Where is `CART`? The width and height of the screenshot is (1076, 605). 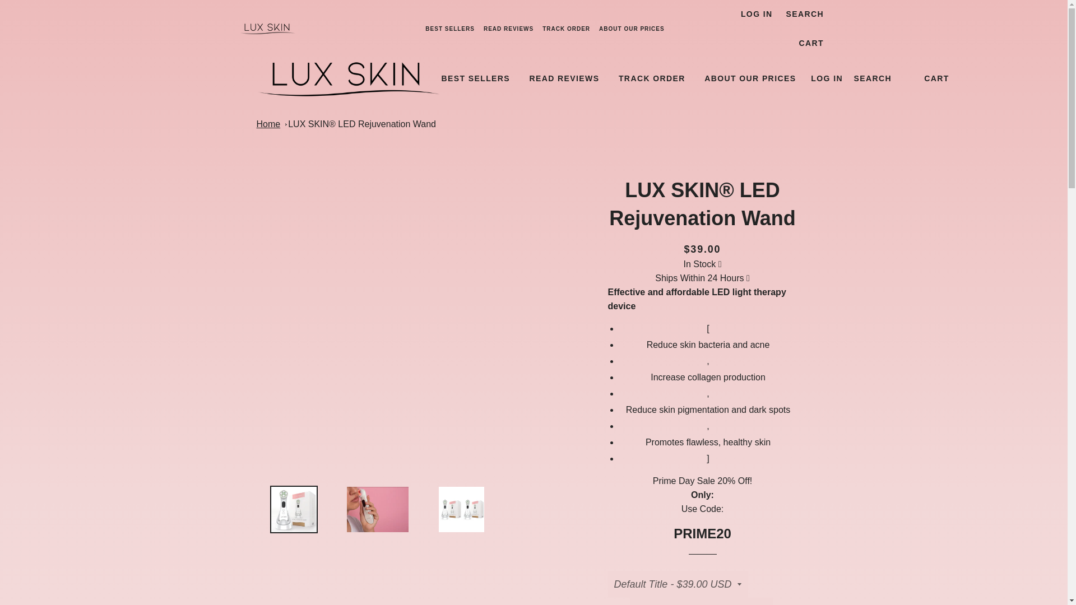 CART is located at coordinates (811, 43).